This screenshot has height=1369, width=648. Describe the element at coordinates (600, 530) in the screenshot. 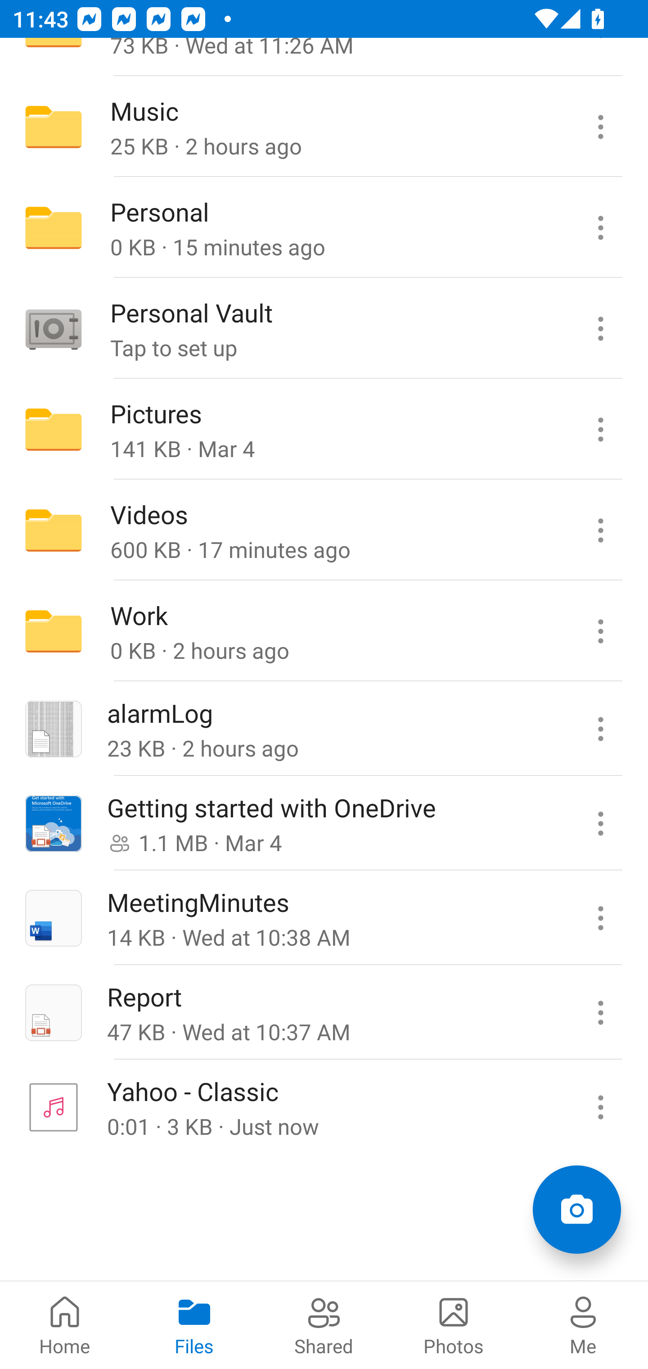

I see `Videos commands` at that location.